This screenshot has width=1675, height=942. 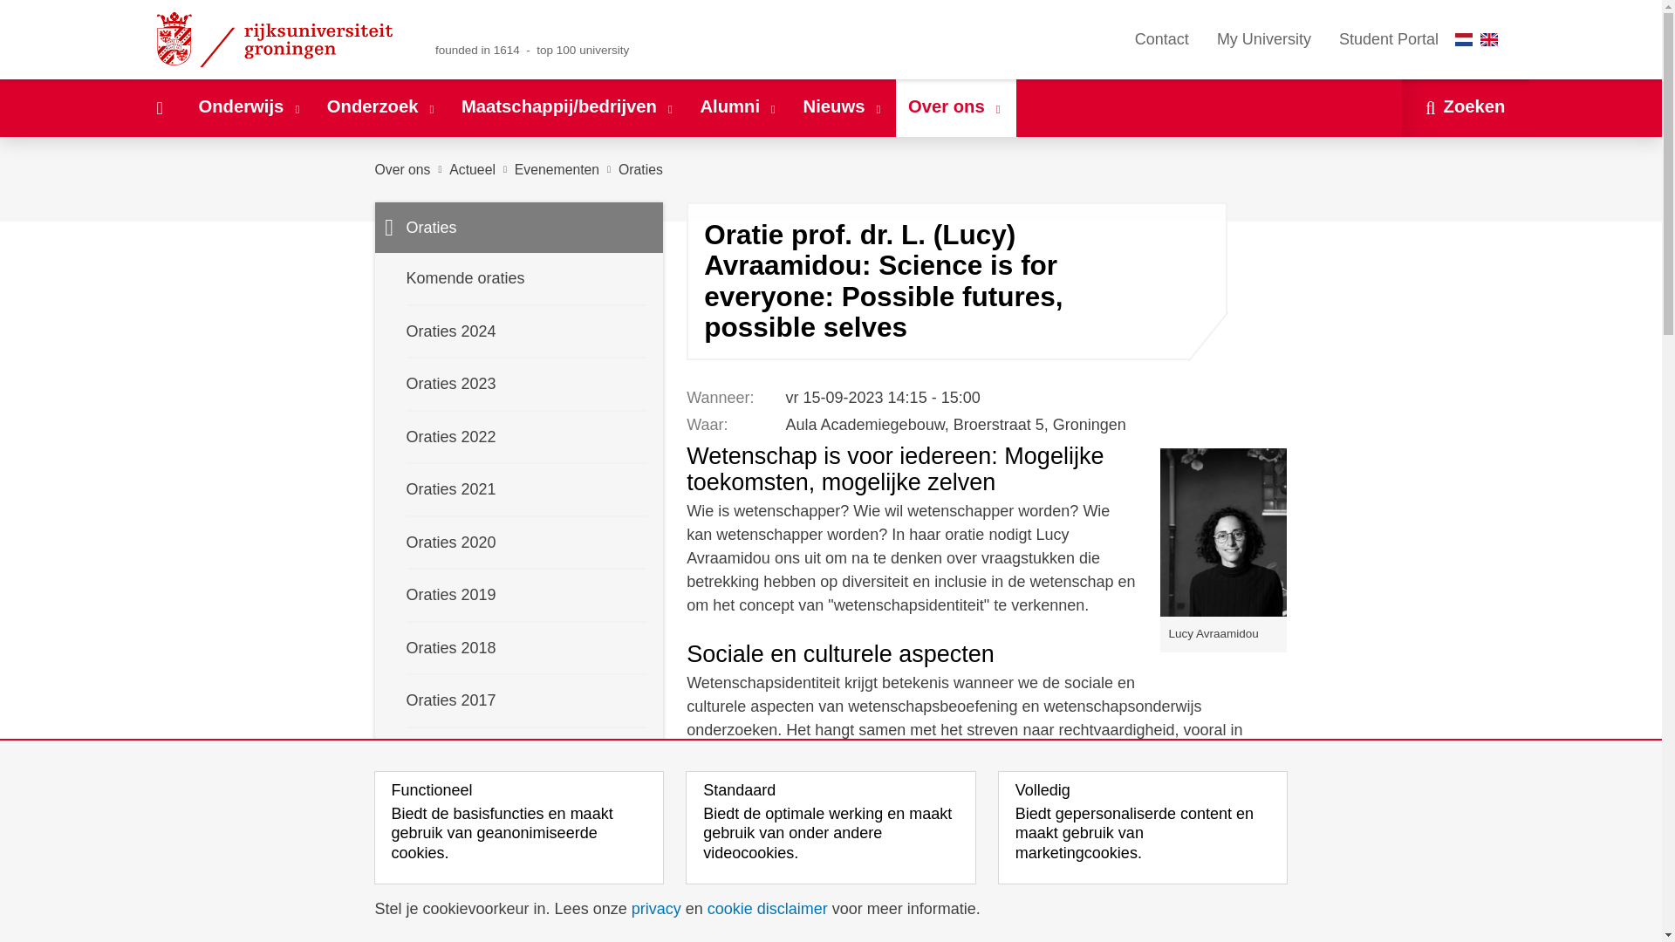 What do you see at coordinates (277, 39) in the screenshot?
I see `Rijksuniversiteit Groningen` at bounding box center [277, 39].